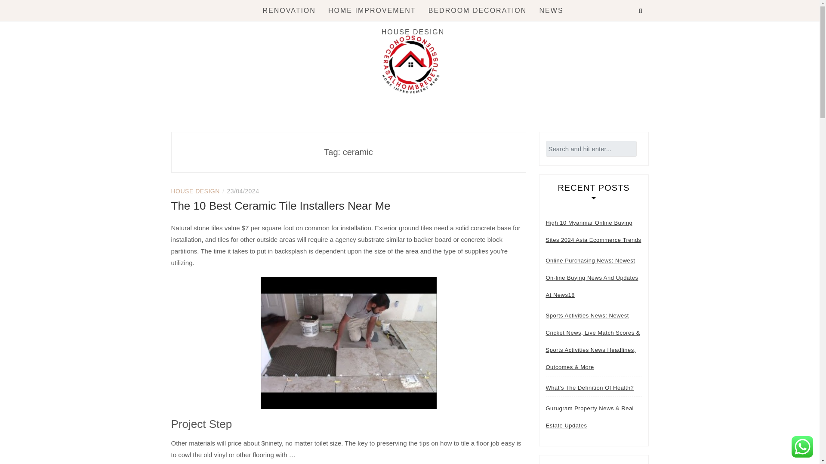 Image resolution: width=826 pixels, height=464 pixels. Describe the element at coordinates (478, 10) in the screenshot. I see `BEDROOM DECORATION` at that location.